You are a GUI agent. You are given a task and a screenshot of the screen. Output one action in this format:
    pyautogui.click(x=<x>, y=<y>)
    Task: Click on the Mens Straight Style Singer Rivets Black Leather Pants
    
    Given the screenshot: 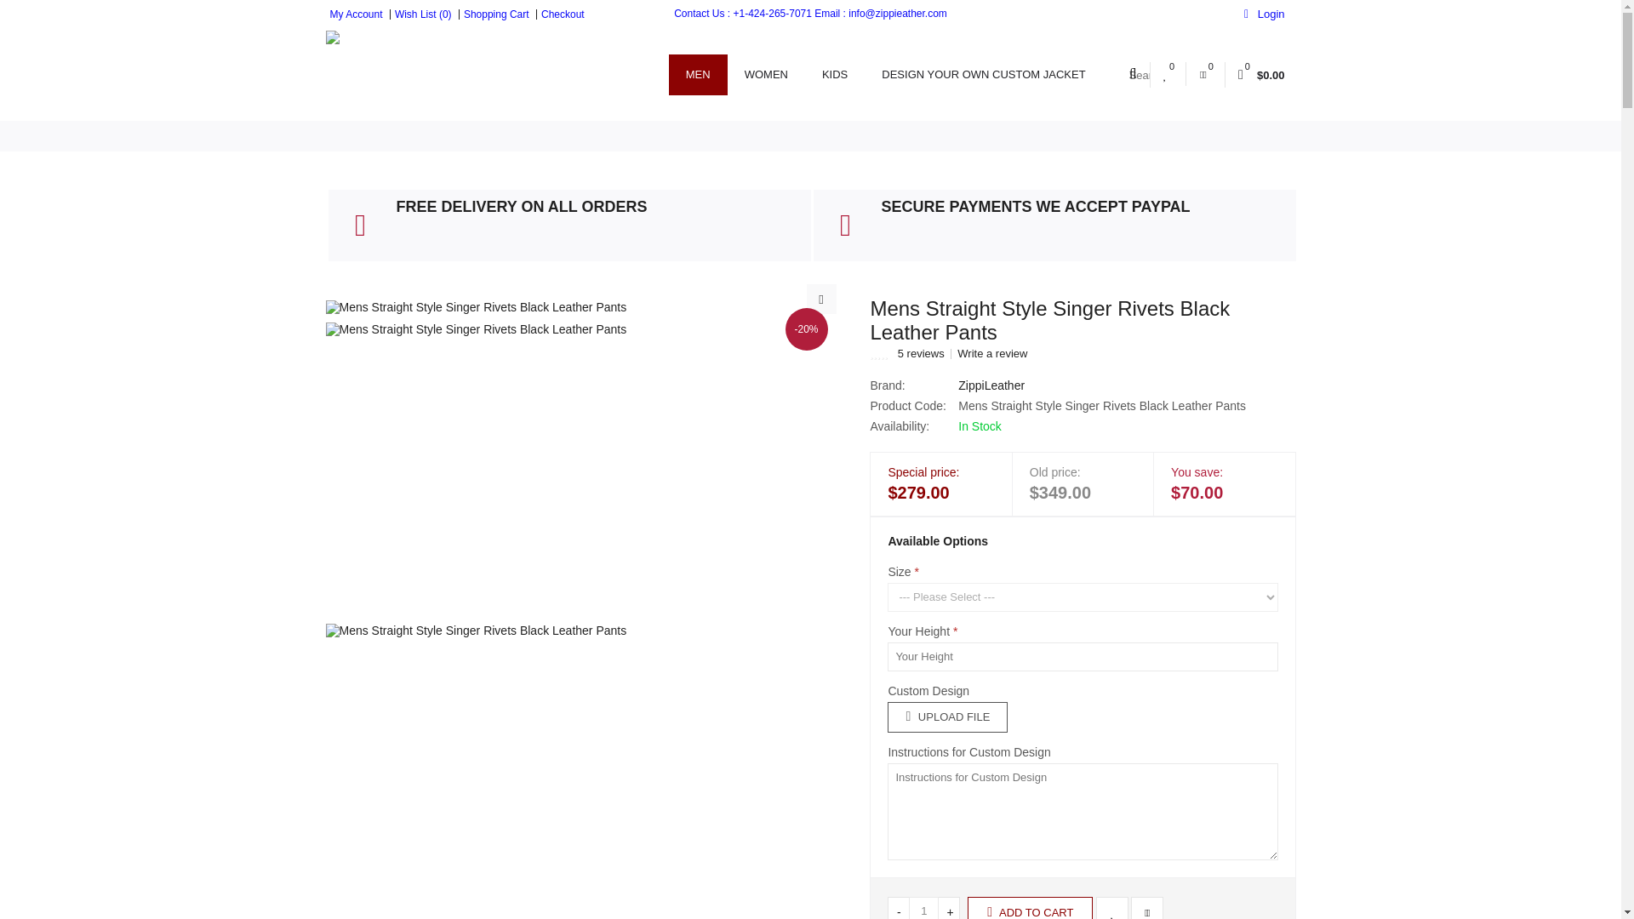 What is the action you would take?
    pyautogui.click(x=475, y=771)
    